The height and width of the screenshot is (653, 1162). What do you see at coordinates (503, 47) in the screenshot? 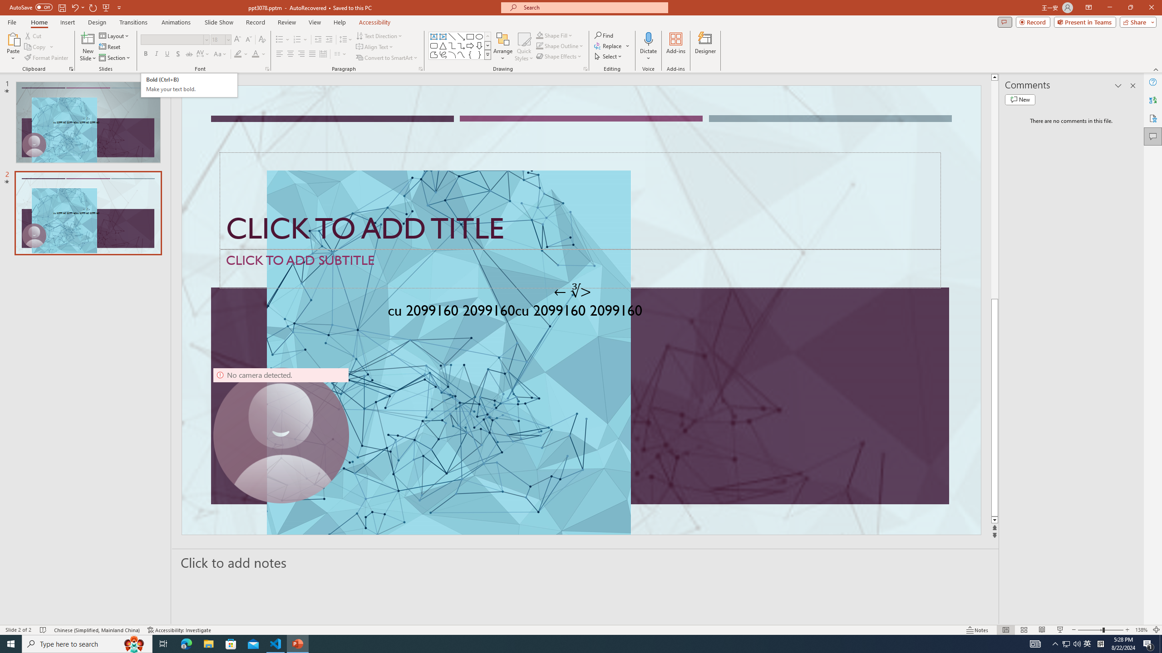
I see `Arrange` at bounding box center [503, 47].